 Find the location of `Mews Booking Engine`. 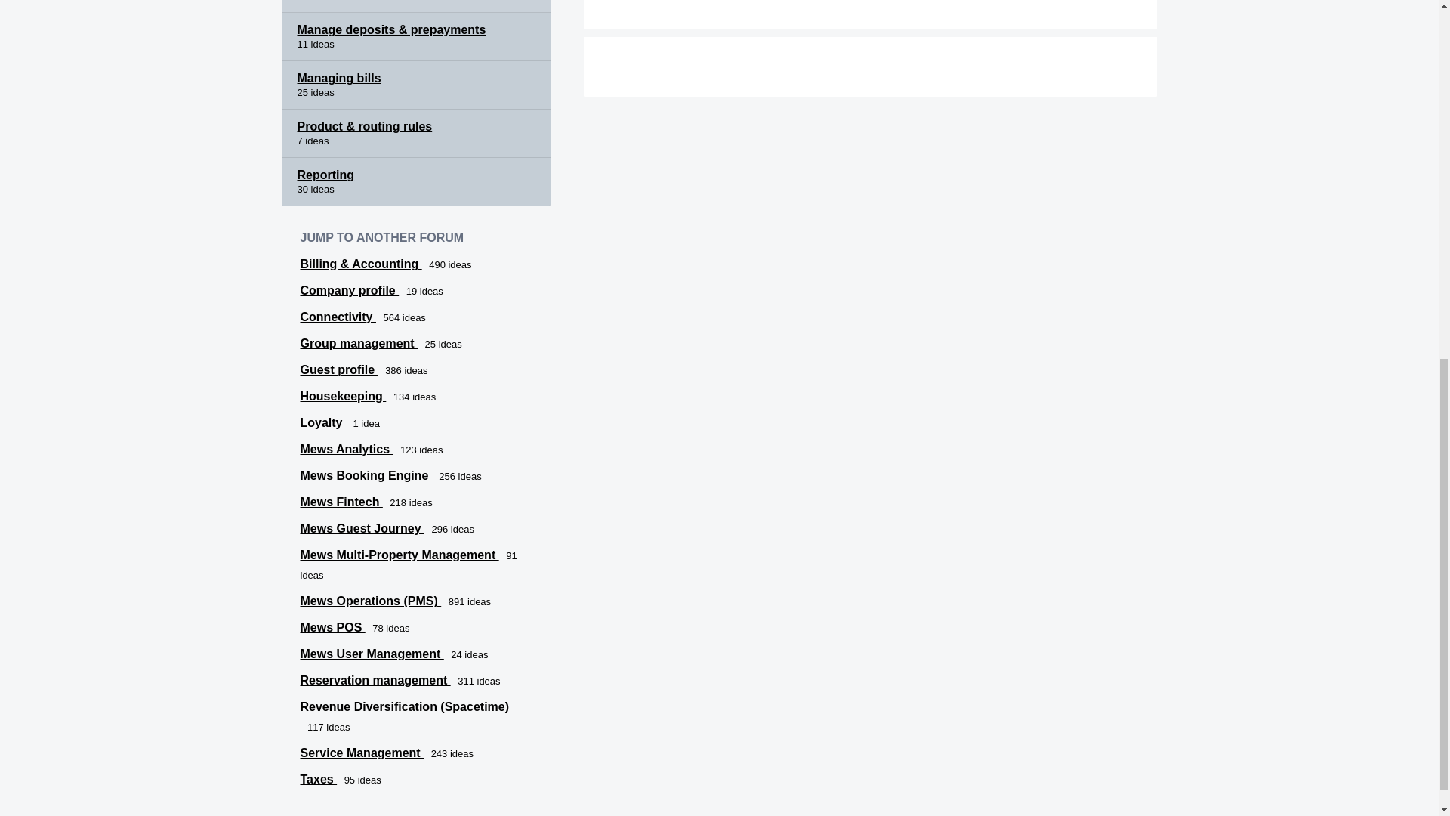

Mews Booking Engine is located at coordinates (366, 476).